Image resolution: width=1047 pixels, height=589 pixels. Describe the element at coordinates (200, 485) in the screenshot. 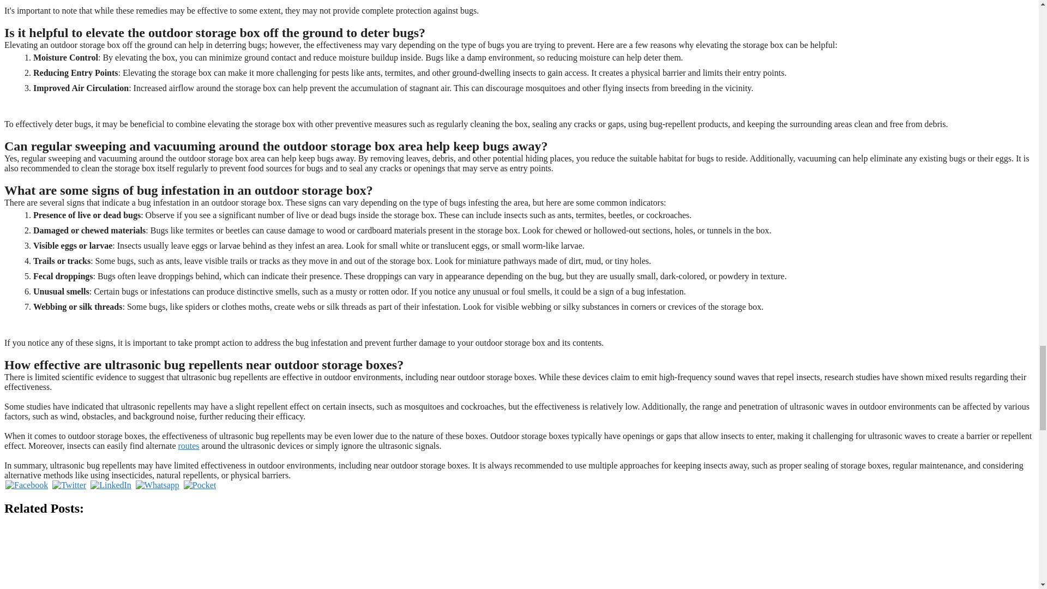

I see `Pocket` at that location.